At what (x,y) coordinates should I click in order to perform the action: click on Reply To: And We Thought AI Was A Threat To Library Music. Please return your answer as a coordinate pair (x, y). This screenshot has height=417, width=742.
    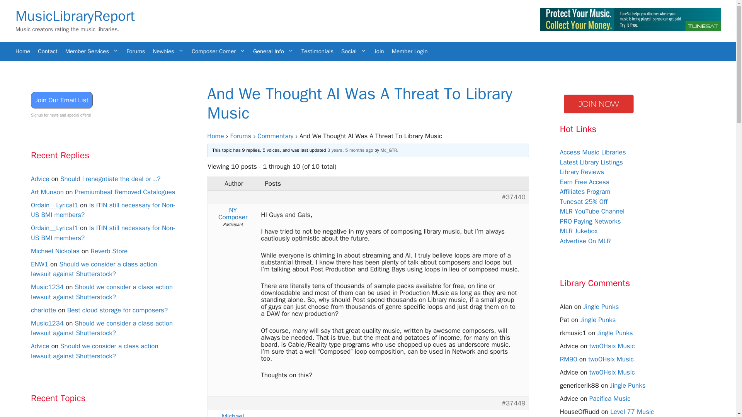
    Looking at the image, I should click on (350, 150).